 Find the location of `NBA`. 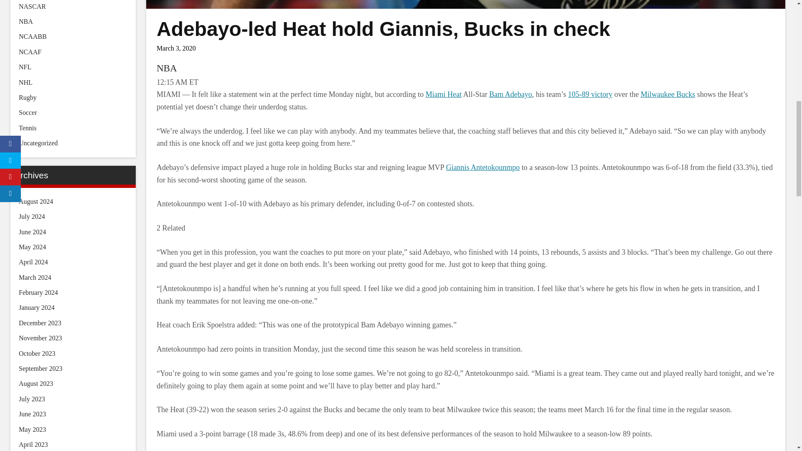

NBA is located at coordinates (167, 68).